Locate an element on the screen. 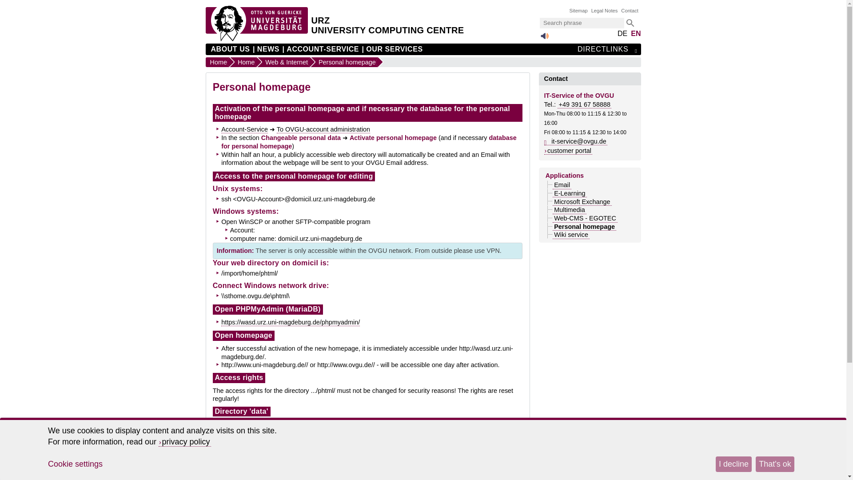  Contact us is located at coordinates (353, 475).